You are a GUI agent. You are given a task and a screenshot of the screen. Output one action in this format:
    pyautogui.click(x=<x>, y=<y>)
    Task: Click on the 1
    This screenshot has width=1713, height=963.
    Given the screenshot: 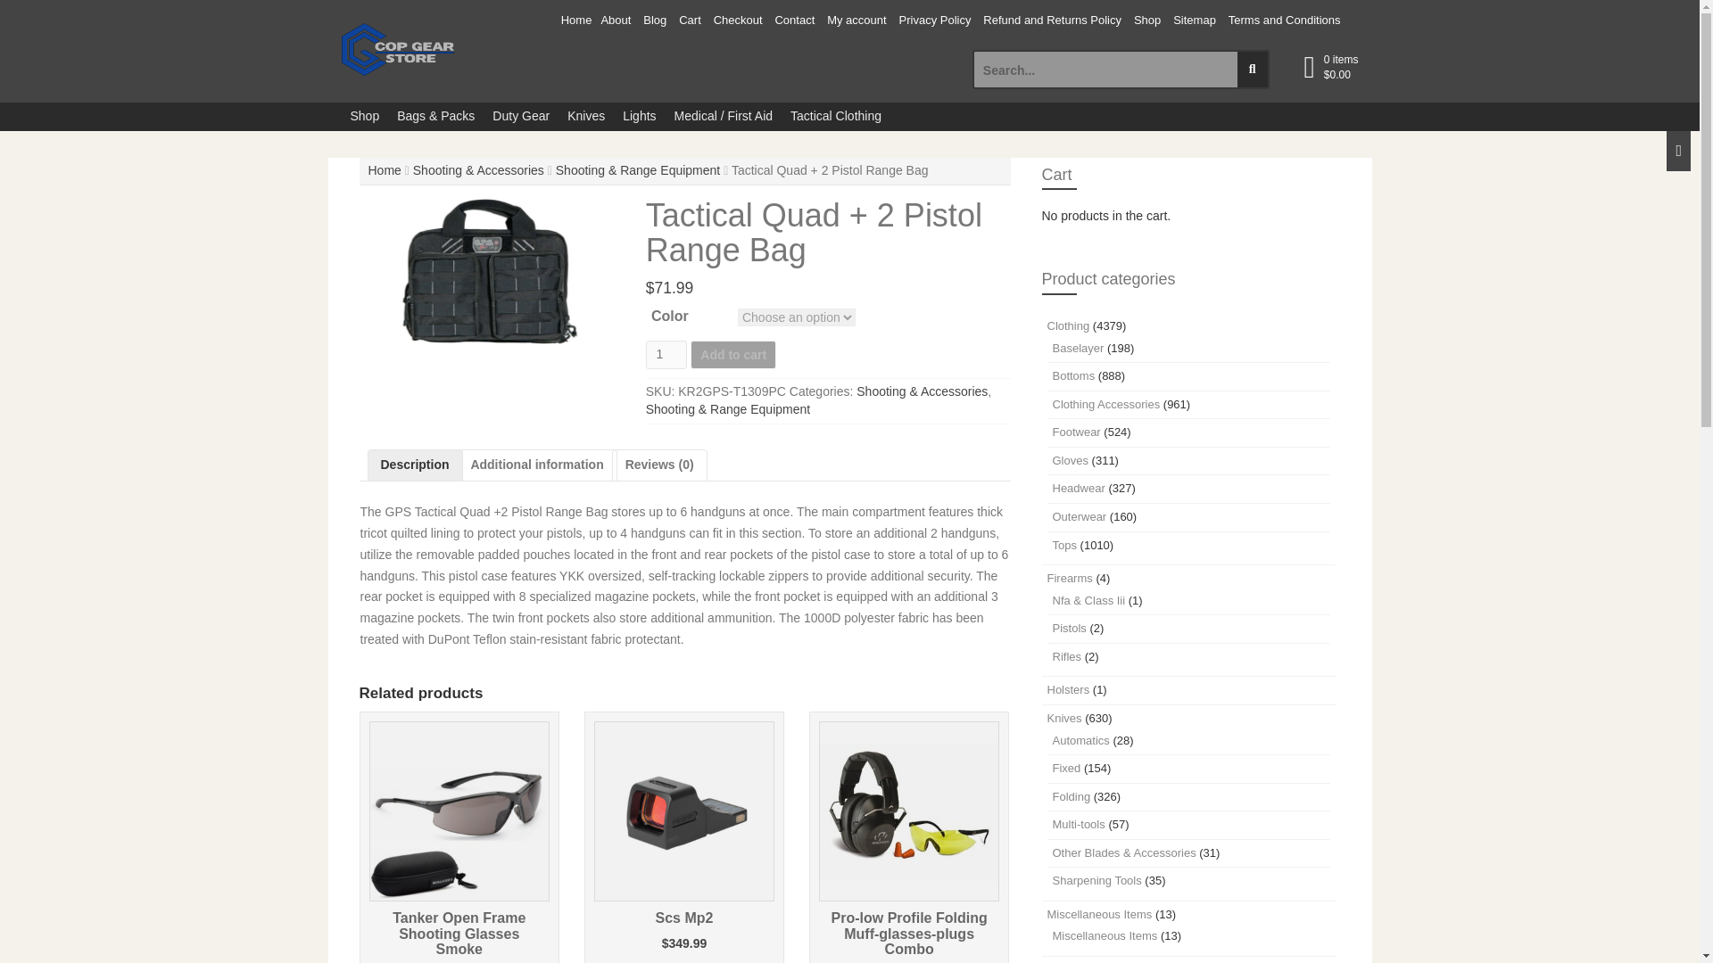 What is the action you would take?
    pyautogui.click(x=666, y=355)
    